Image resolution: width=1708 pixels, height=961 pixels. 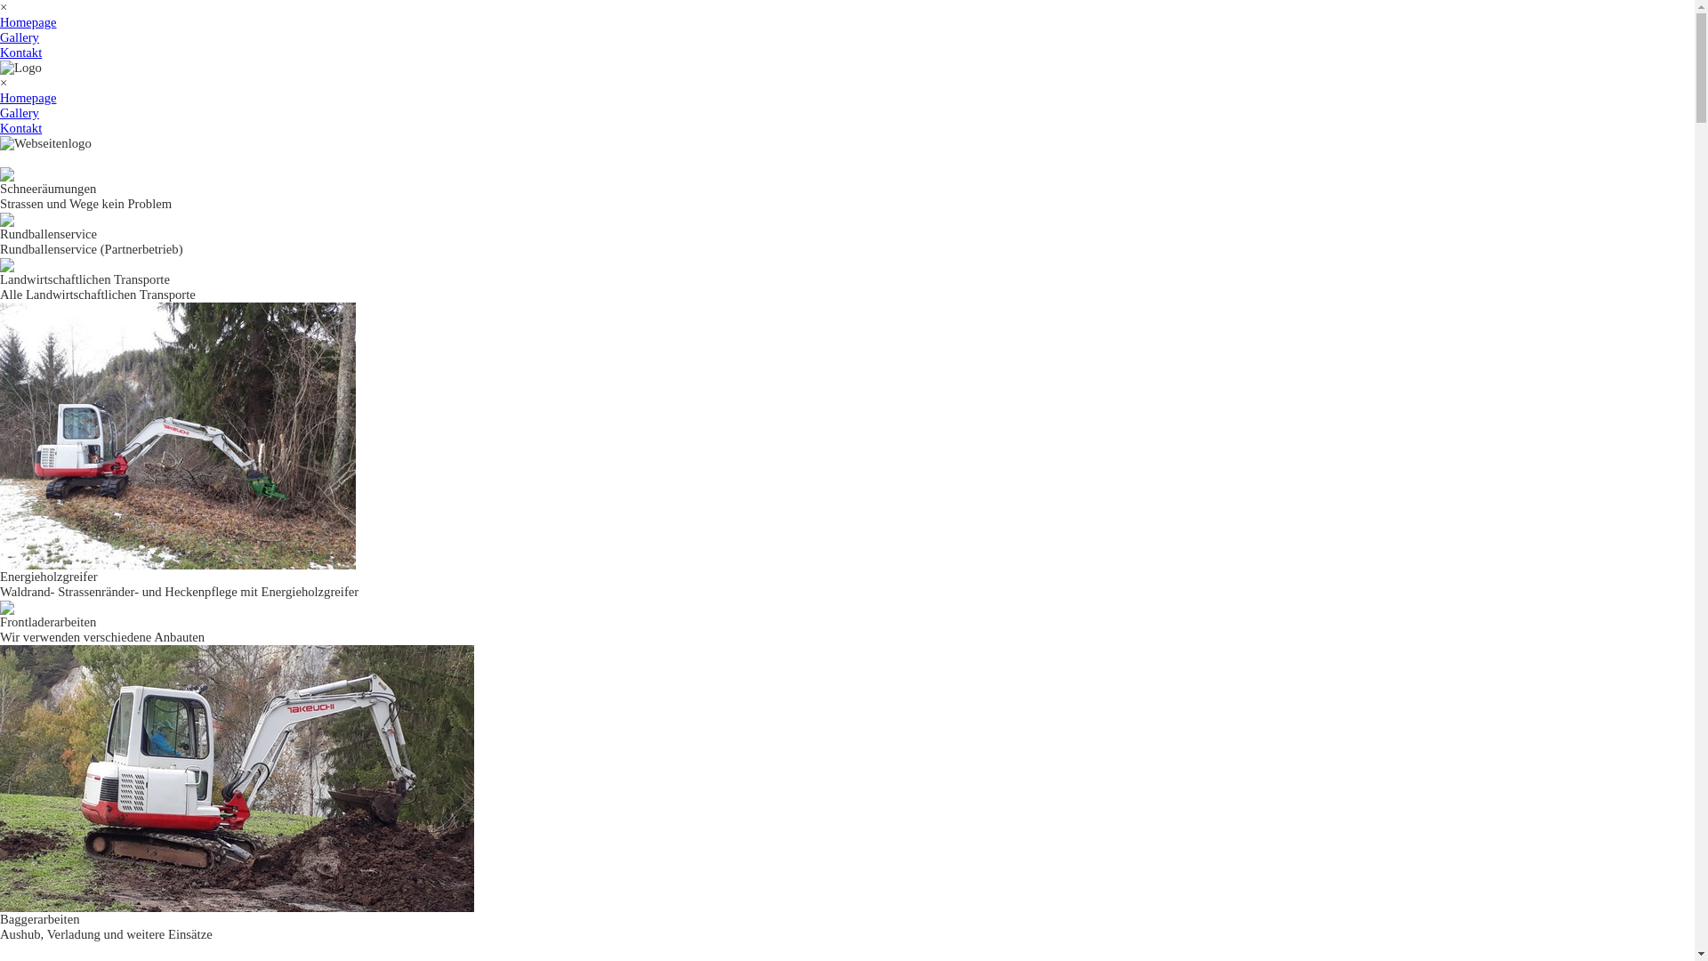 What do you see at coordinates (21, 52) in the screenshot?
I see `Kontakt` at bounding box center [21, 52].